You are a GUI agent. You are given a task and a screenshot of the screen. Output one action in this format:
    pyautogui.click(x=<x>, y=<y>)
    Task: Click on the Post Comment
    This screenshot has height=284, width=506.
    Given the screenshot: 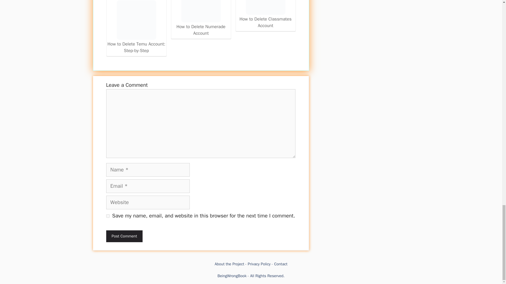 What is the action you would take?
    pyautogui.click(x=124, y=236)
    